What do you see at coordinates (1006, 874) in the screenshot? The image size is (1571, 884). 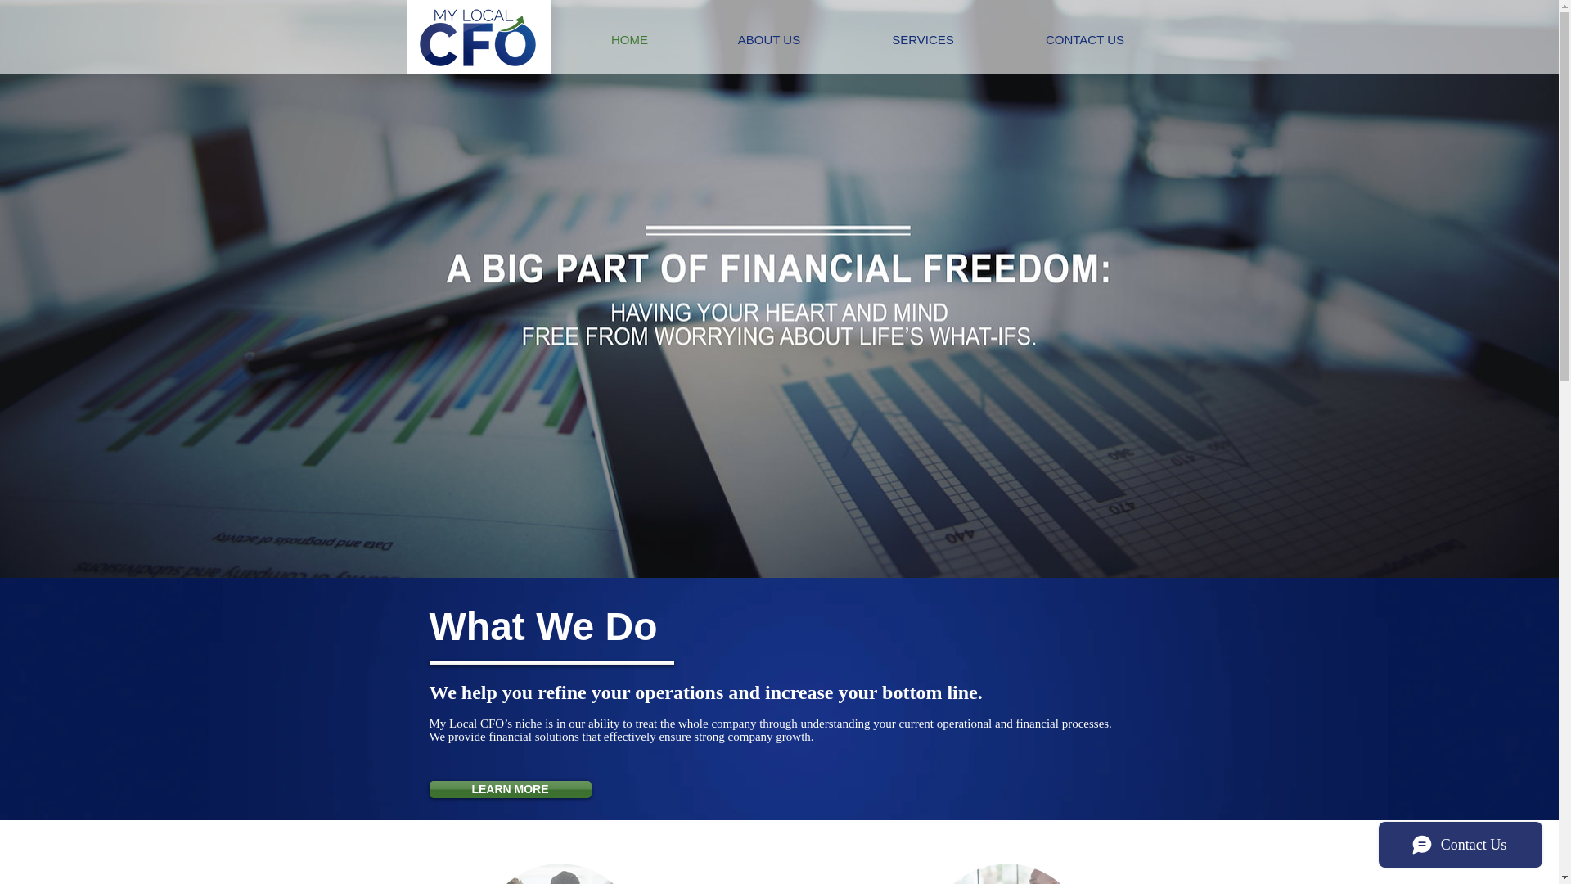 I see `home circle 3.png` at bounding box center [1006, 874].